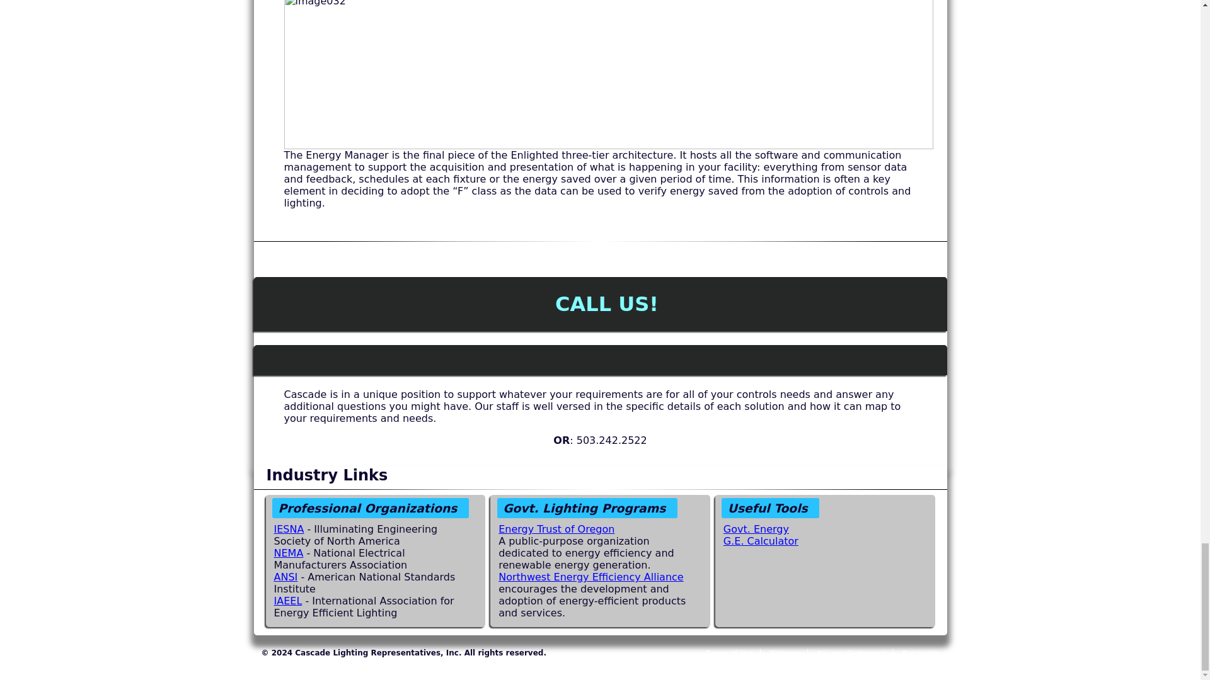 The image size is (1210, 680). What do you see at coordinates (591, 577) in the screenshot?
I see `Northwest Energy Efficiency Alliance` at bounding box center [591, 577].